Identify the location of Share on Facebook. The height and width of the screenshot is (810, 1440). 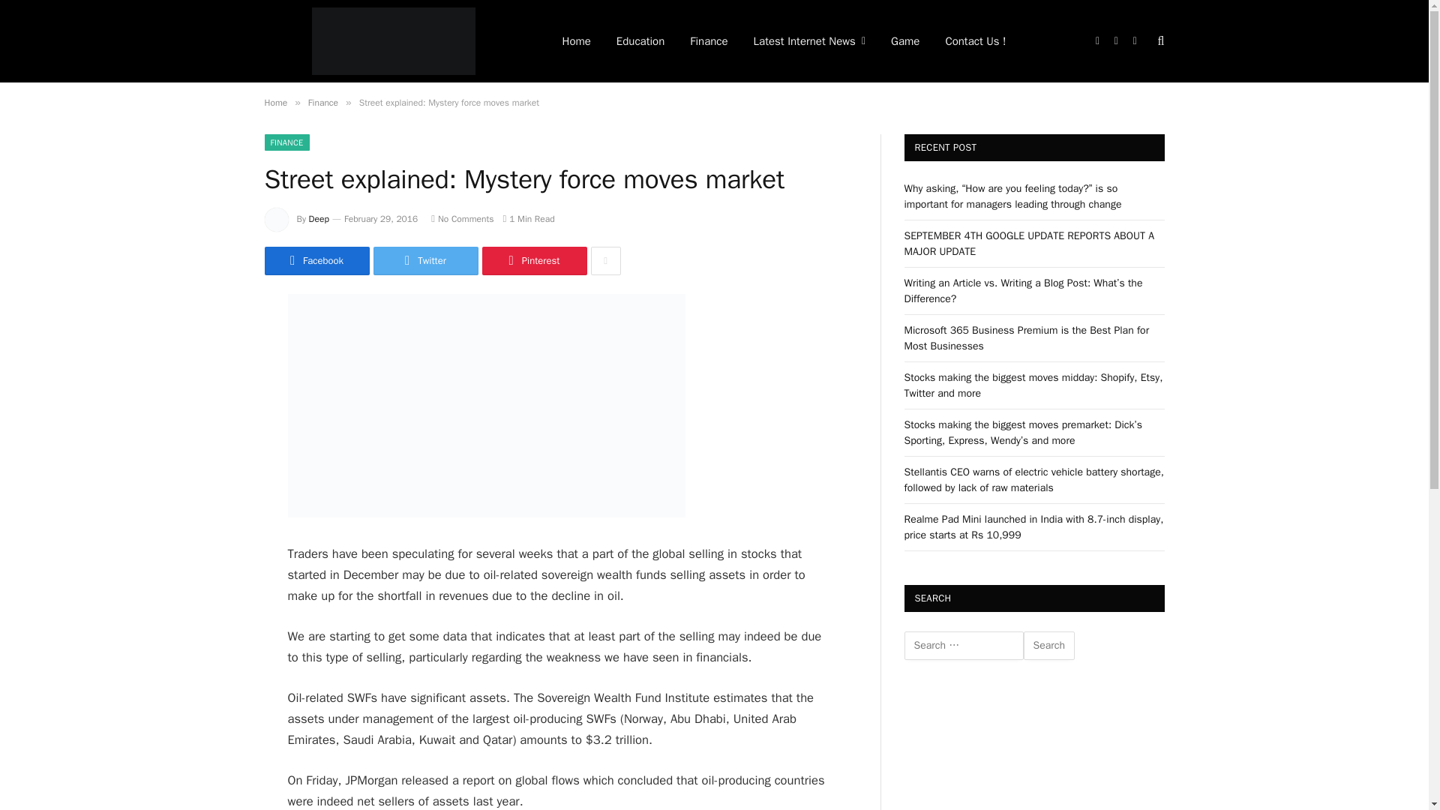
(316, 261).